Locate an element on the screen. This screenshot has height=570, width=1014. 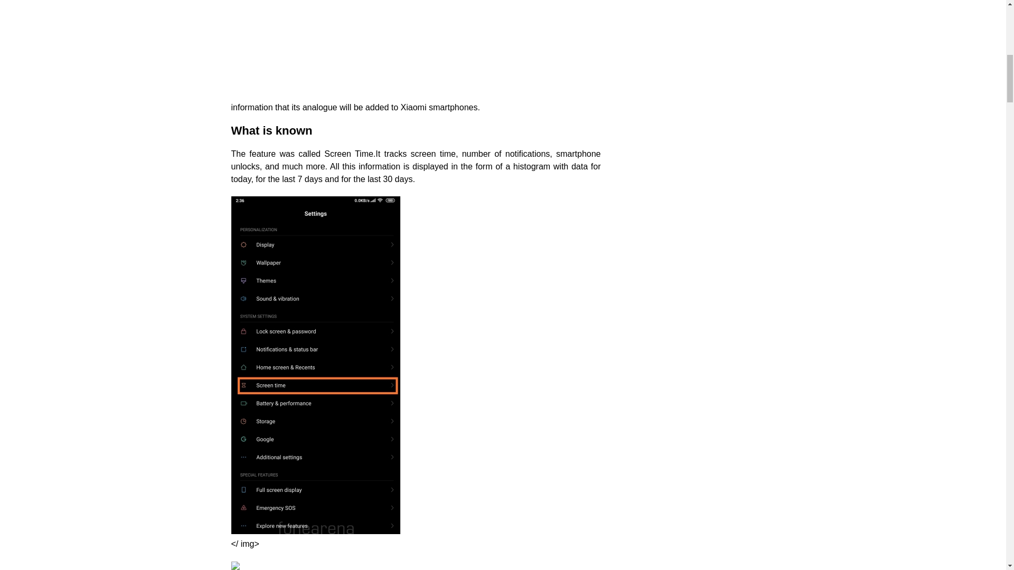
Advertisement is located at coordinates (416, 51).